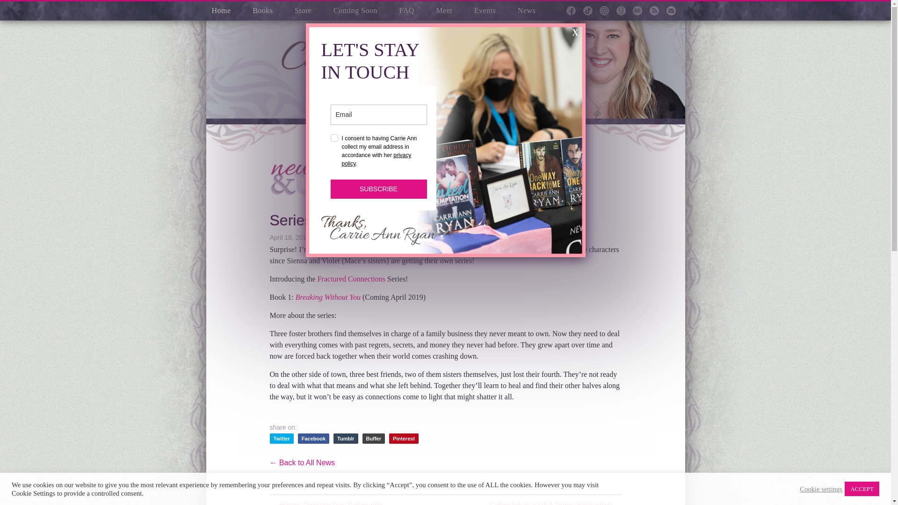  I want to click on Books, so click(262, 11).